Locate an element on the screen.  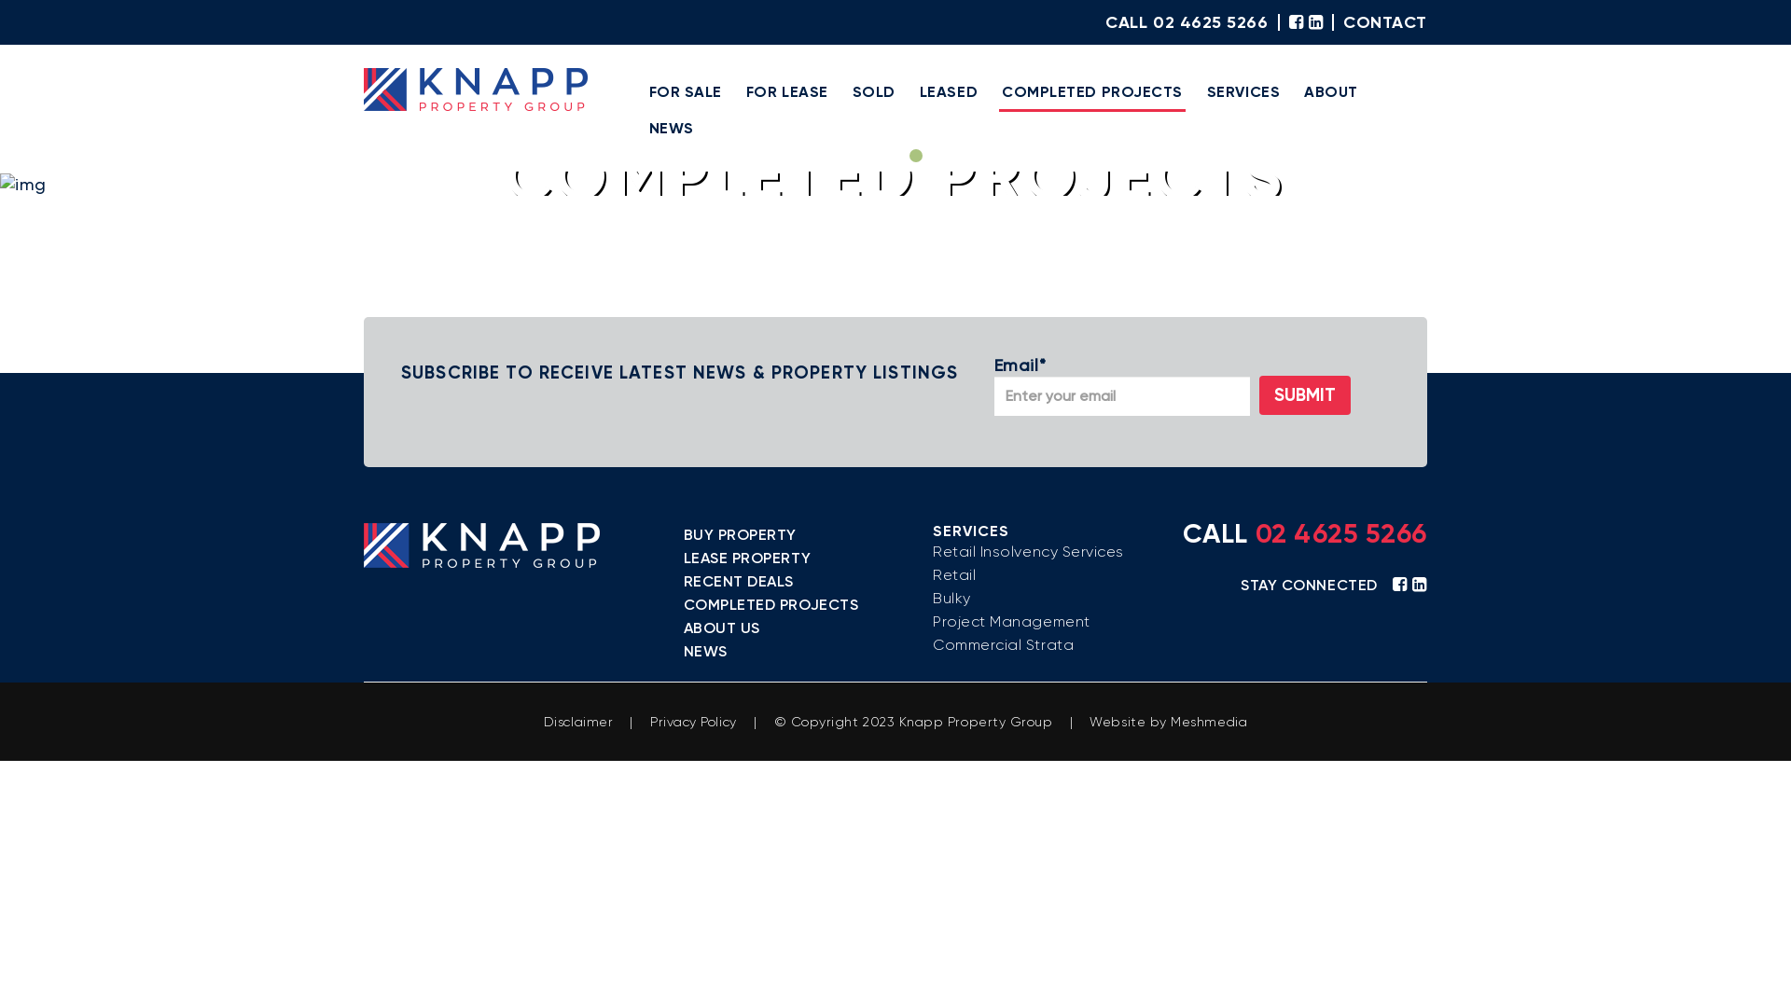
BUY PROPERTY is located at coordinates (739, 535).